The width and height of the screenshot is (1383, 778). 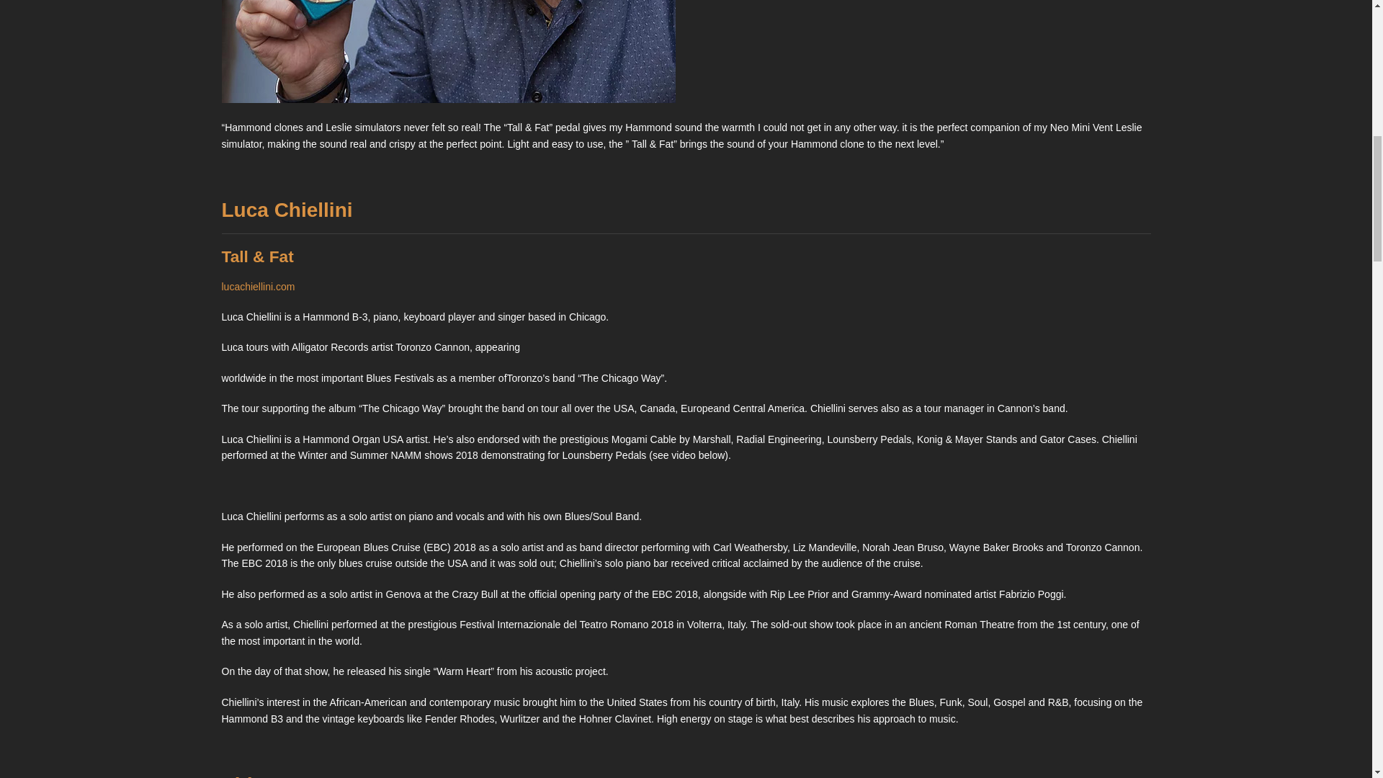 What do you see at coordinates (258, 287) in the screenshot?
I see `lucachiellini.com` at bounding box center [258, 287].